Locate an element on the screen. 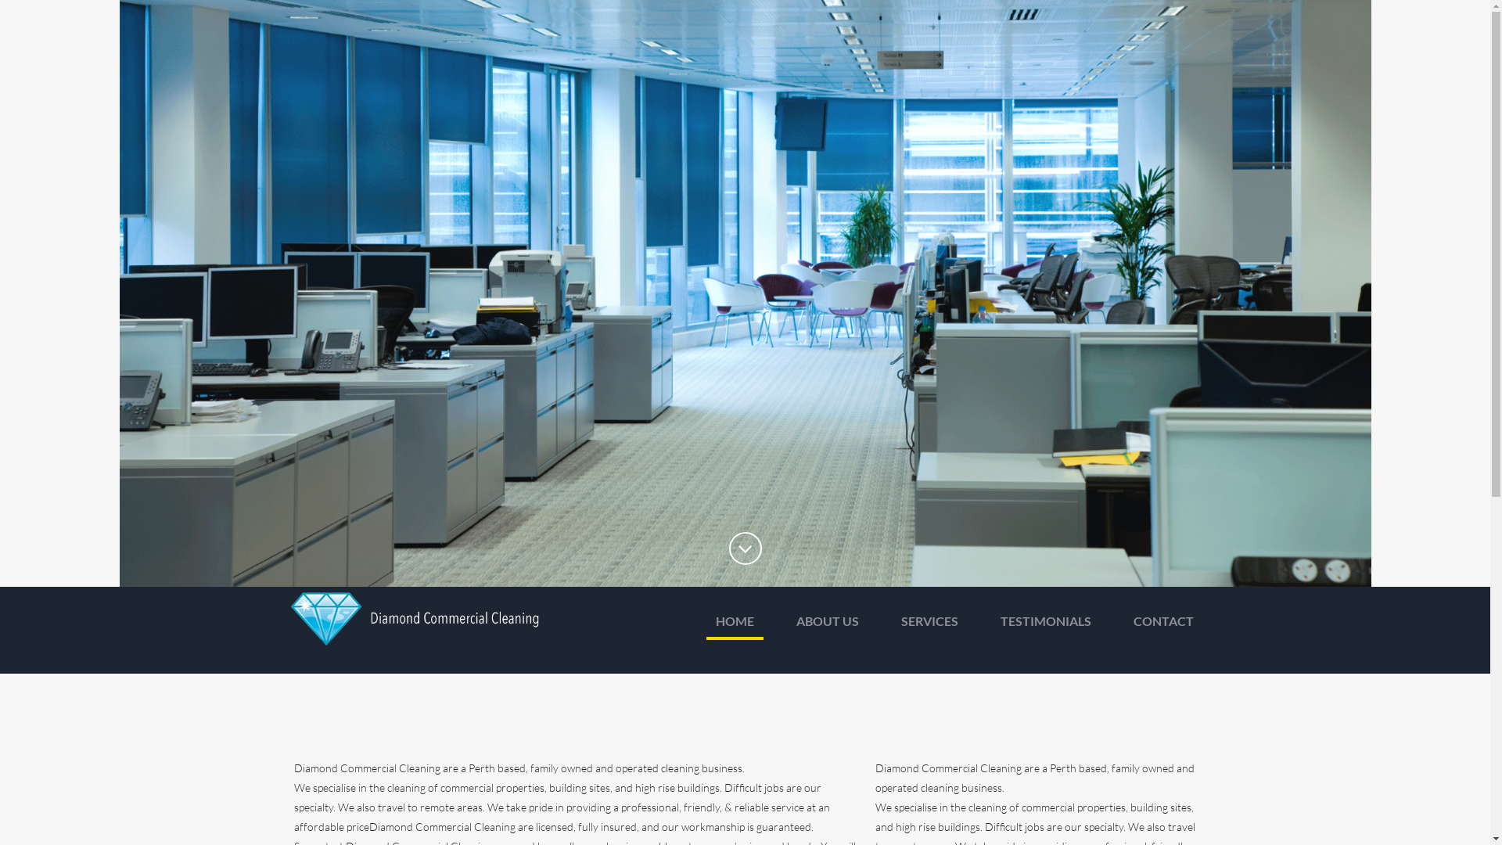  TESTIMONIALS is located at coordinates (1045, 626).